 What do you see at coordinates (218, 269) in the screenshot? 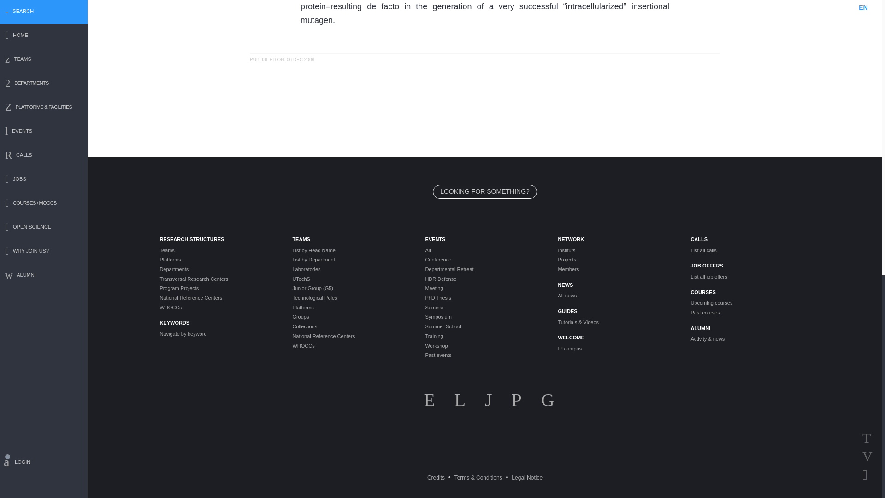
I see `Departments` at bounding box center [218, 269].